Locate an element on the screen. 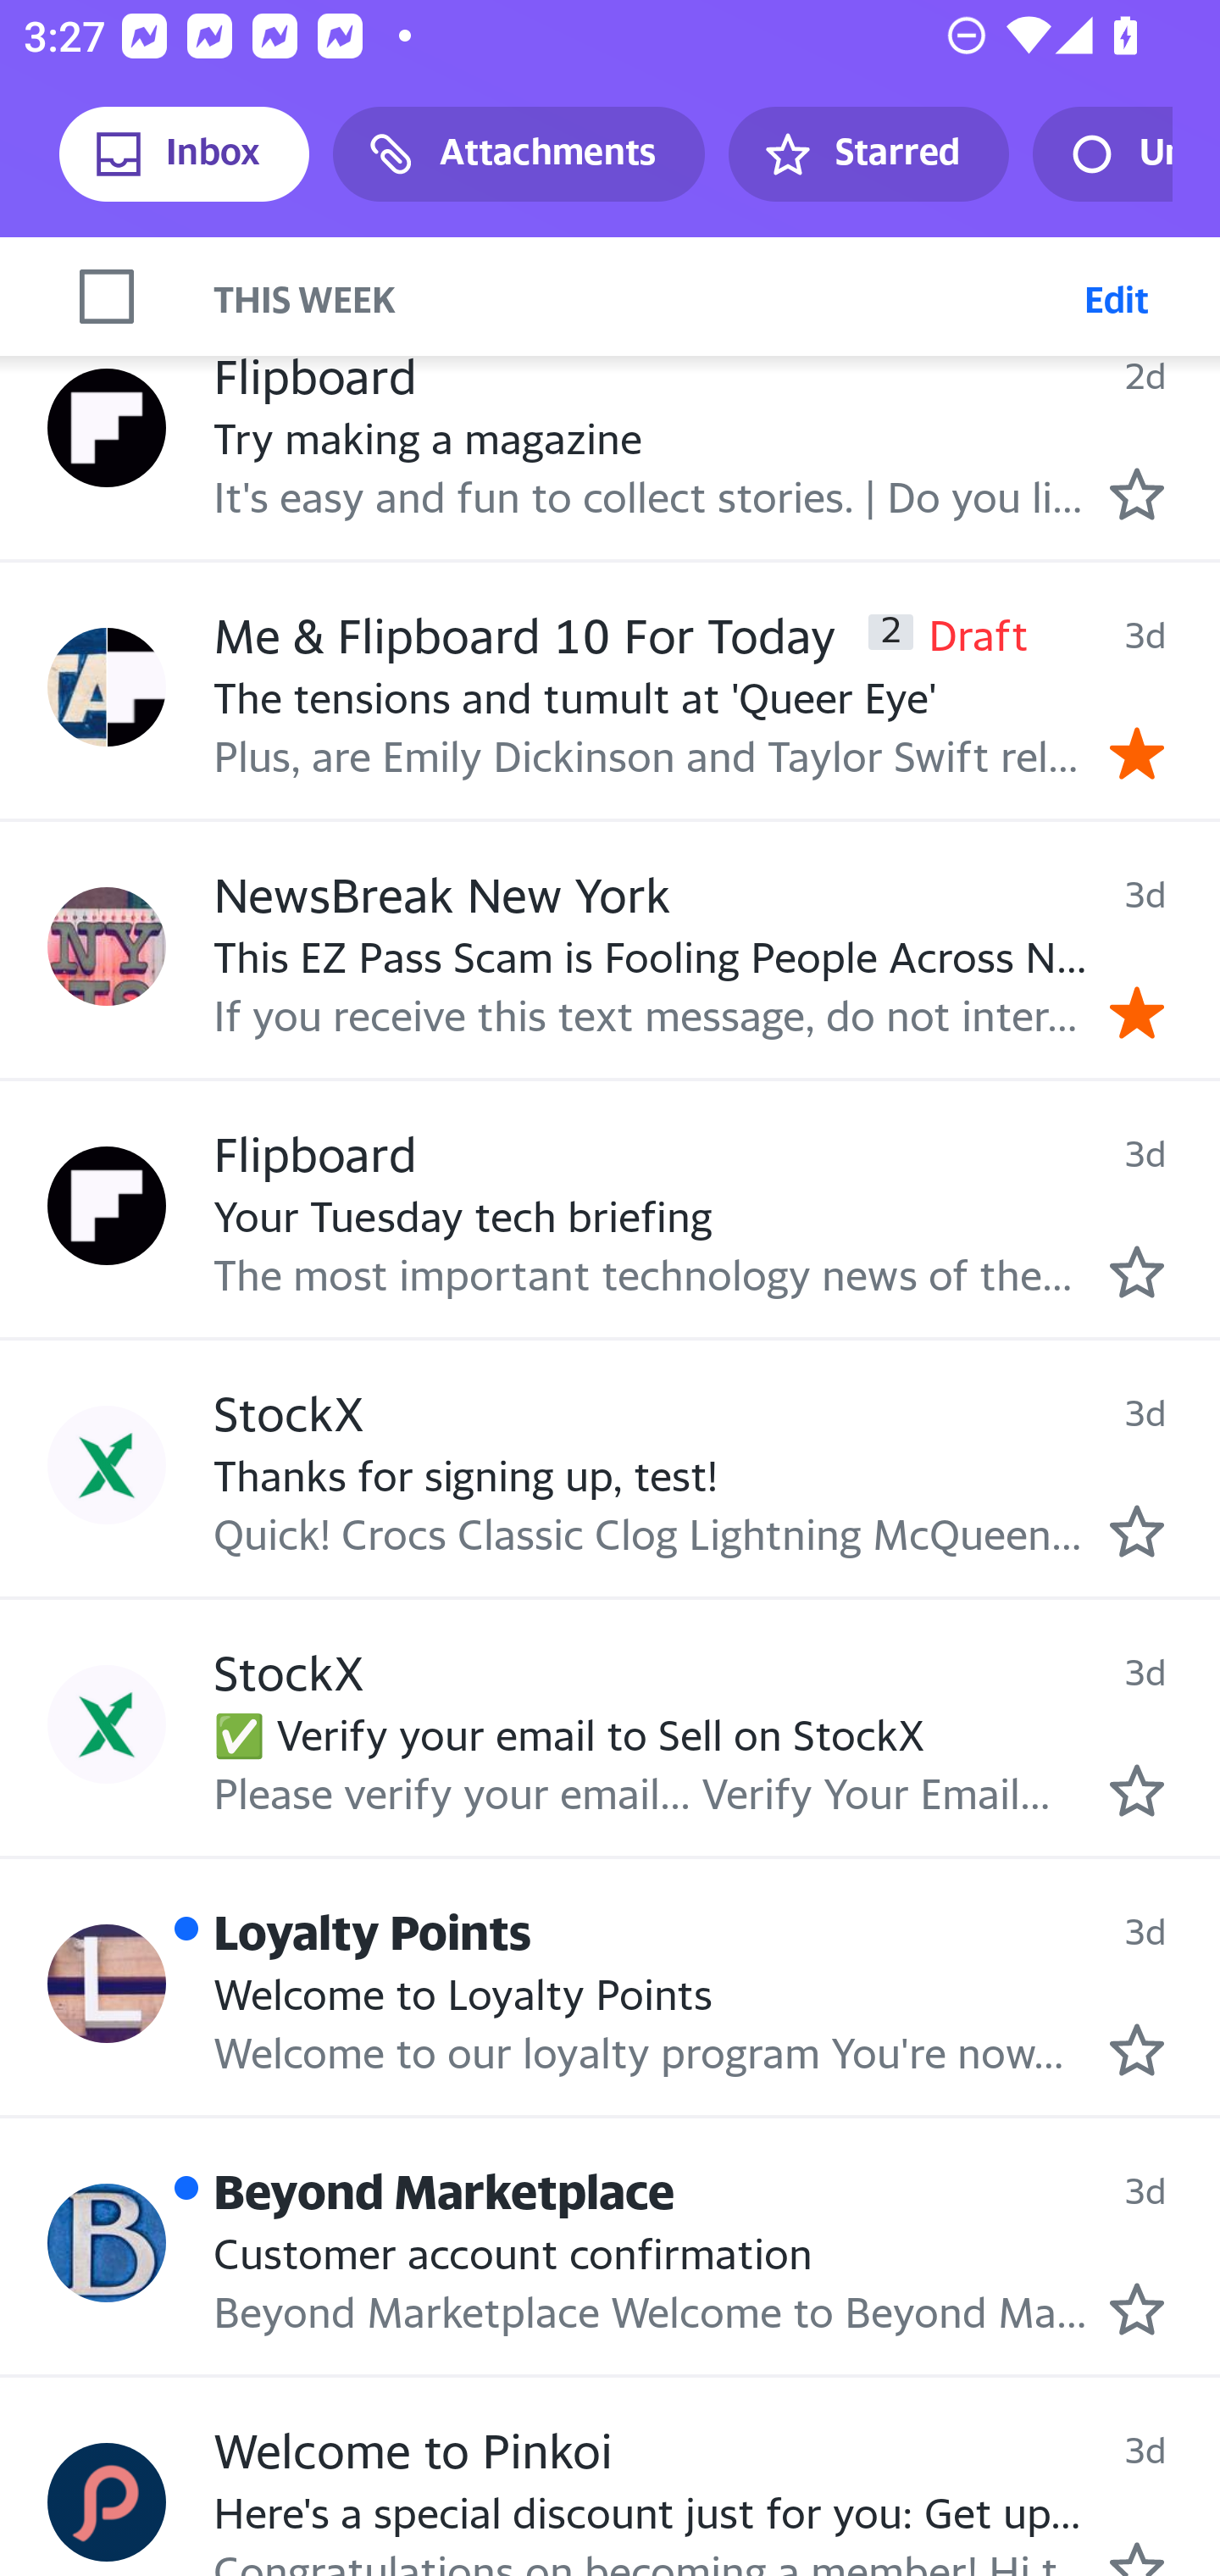 The height and width of the screenshot is (2576, 1220). Profile
Me & Flipboard 10 For Today is located at coordinates (107, 687).